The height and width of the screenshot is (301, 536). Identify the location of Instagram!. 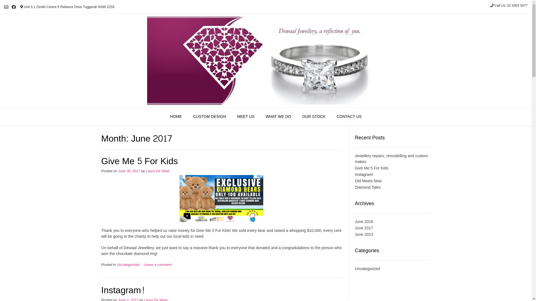
(123, 290).